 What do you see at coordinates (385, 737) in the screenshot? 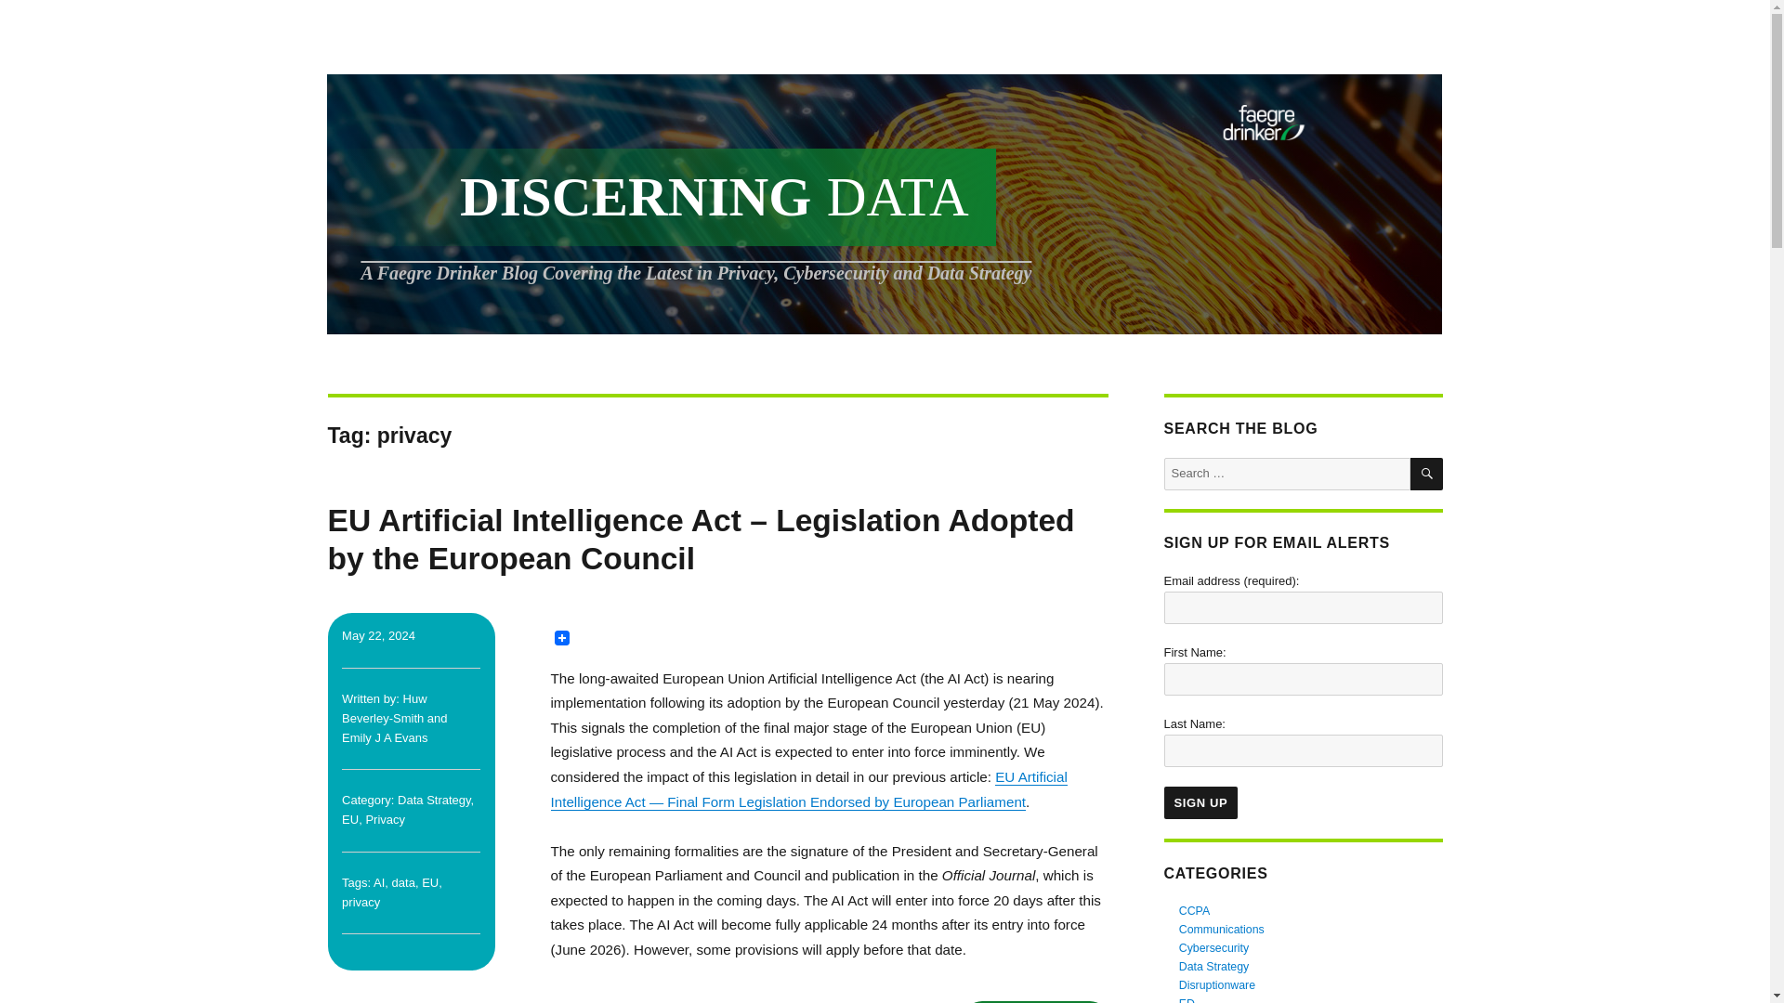
I see `Emily J A Evans` at bounding box center [385, 737].